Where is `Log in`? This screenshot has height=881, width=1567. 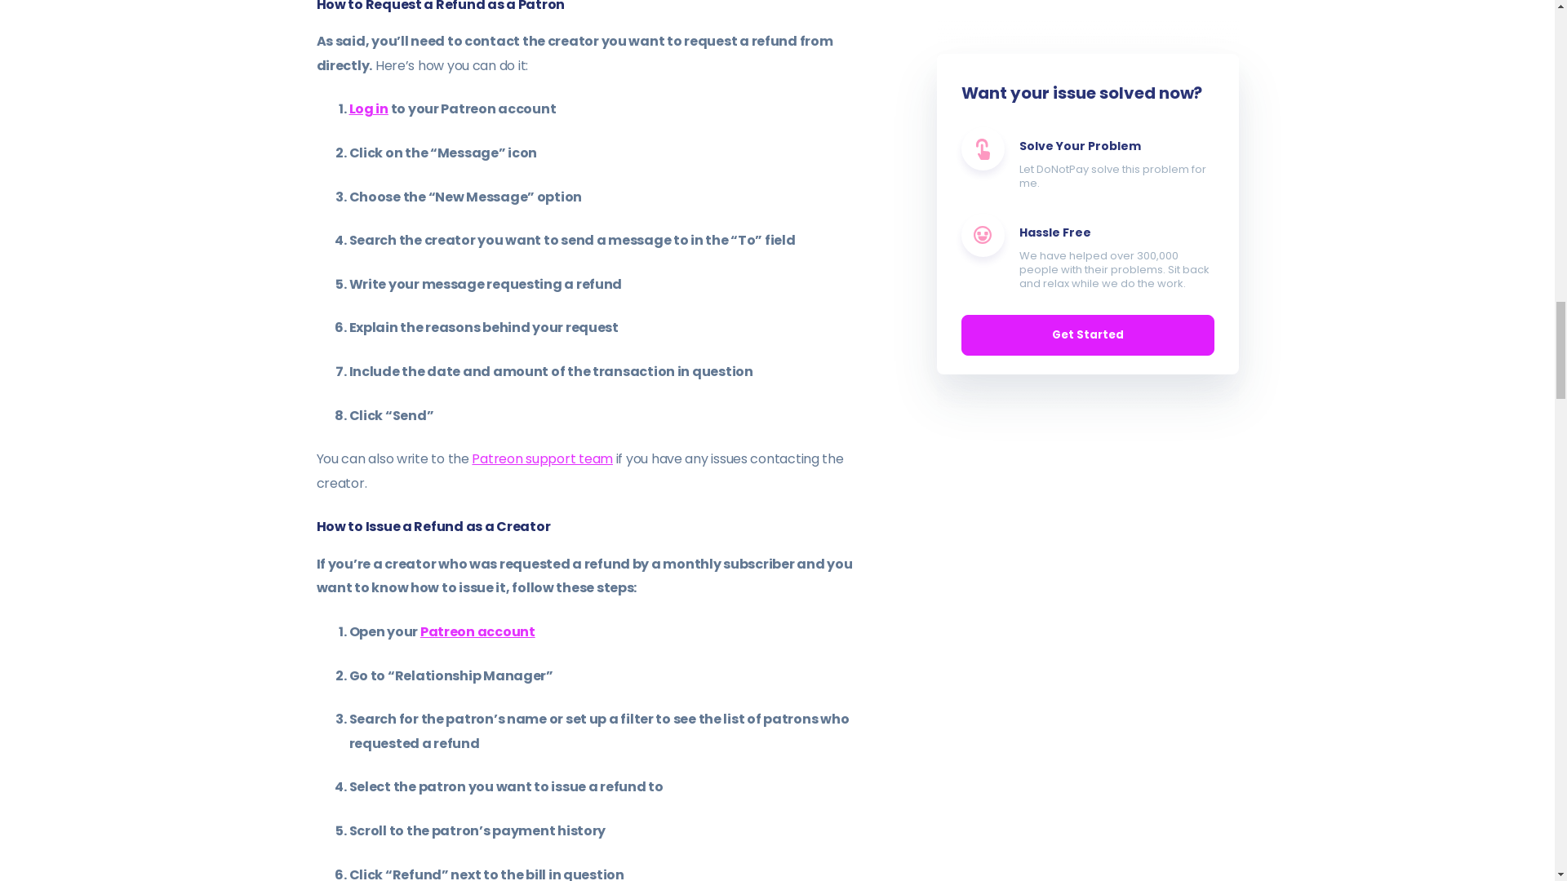
Log in is located at coordinates (369, 108).